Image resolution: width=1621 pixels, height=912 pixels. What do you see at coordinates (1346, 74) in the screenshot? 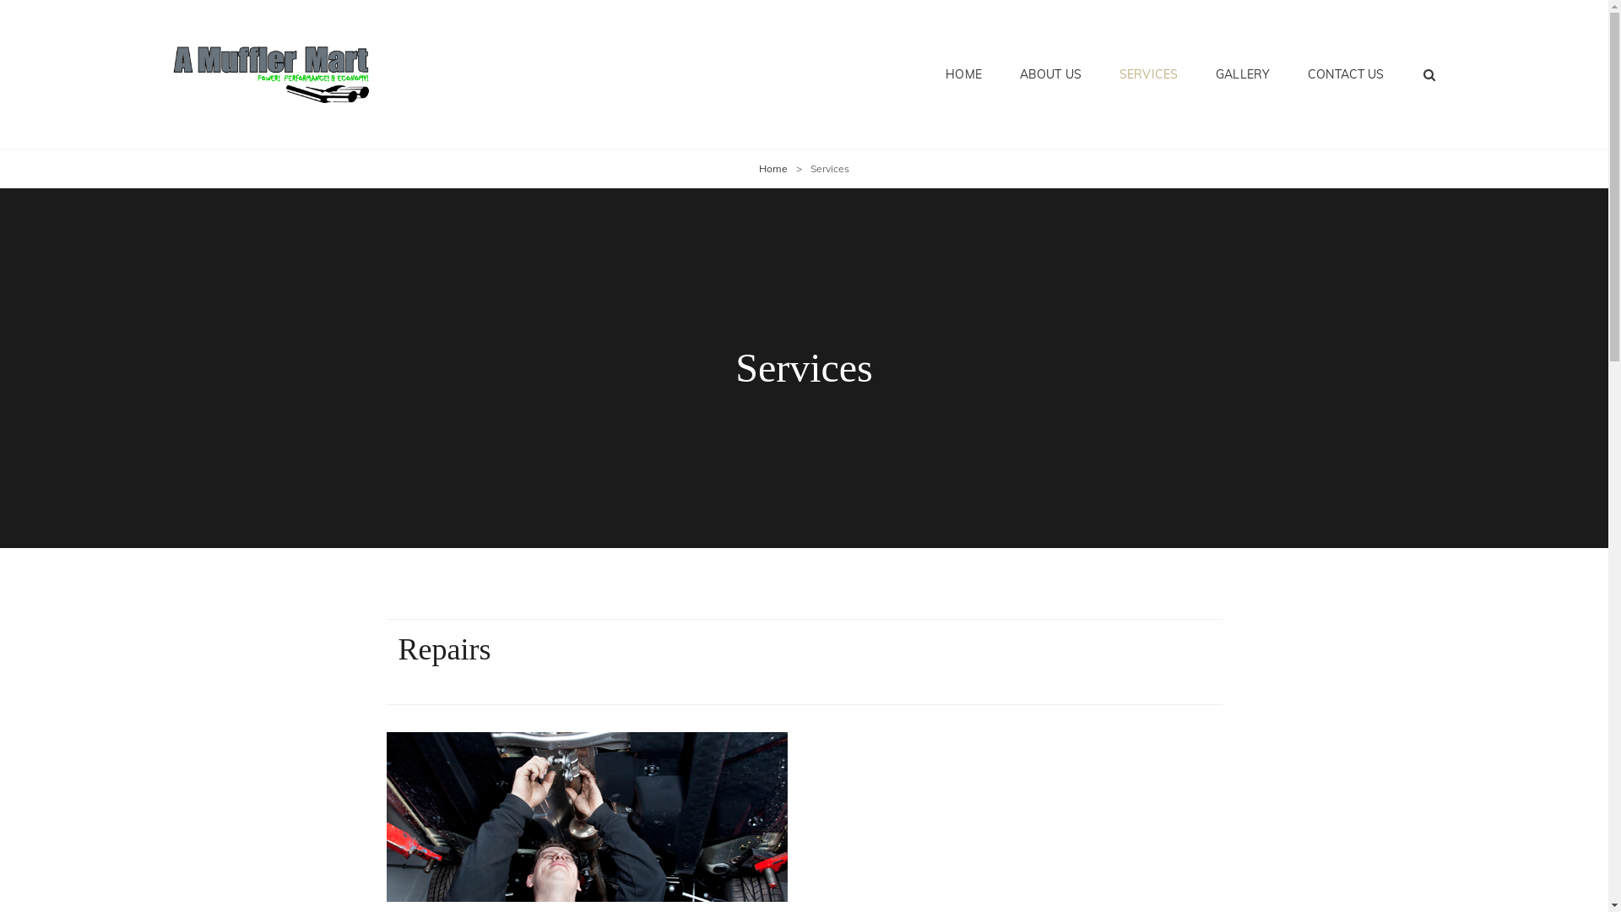
I see `CONTACT US` at bounding box center [1346, 74].